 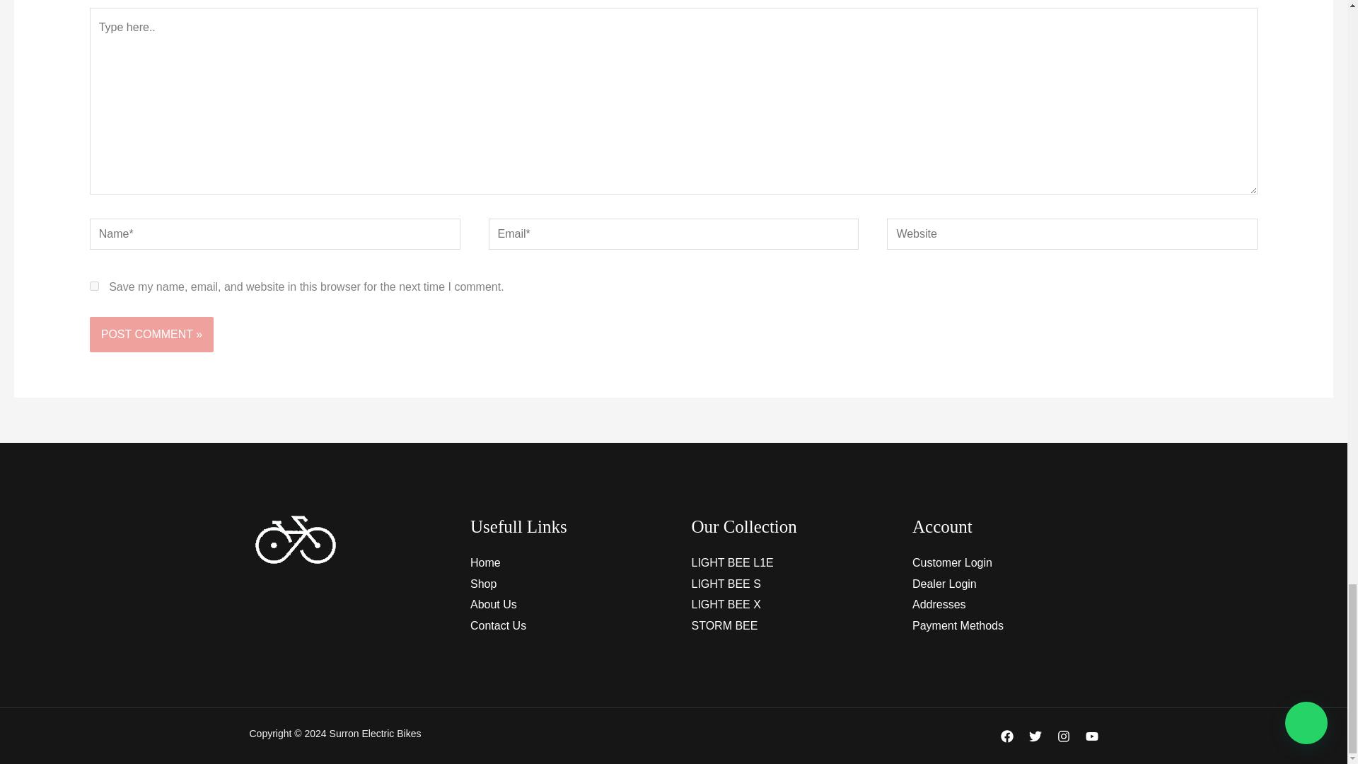 I want to click on yes, so click(x=94, y=286).